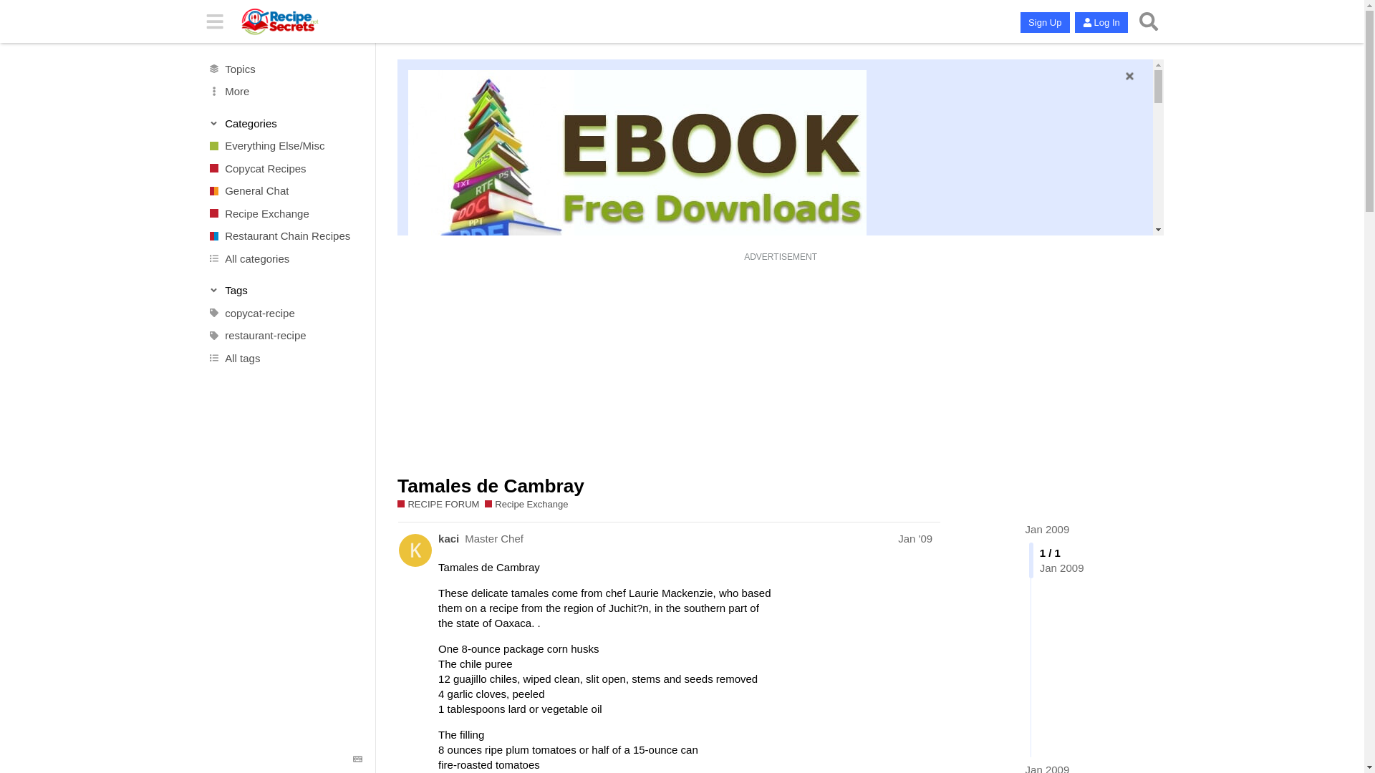 The height and width of the screenshot is (773, 1375). I want to click on Restaurant Chain Recipes, so click(284, 236).